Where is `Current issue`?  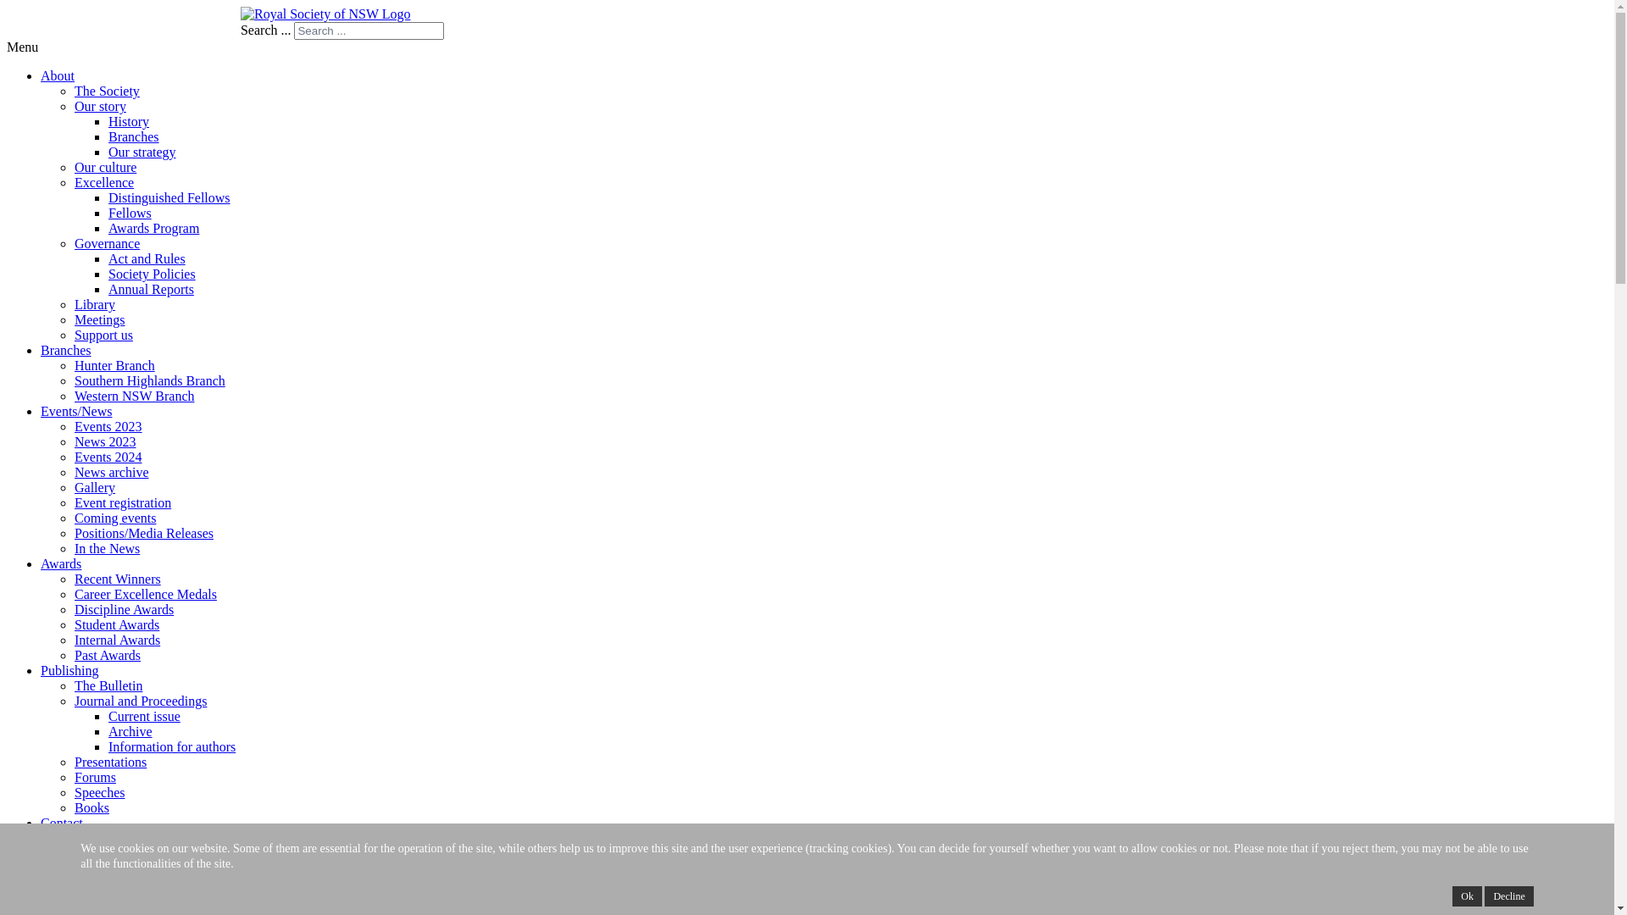
Current issue is located at coordinates (144, 717).